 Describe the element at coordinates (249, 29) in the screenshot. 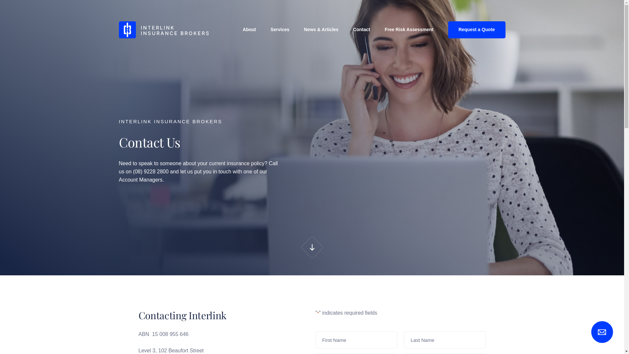

I see `About` at that location.